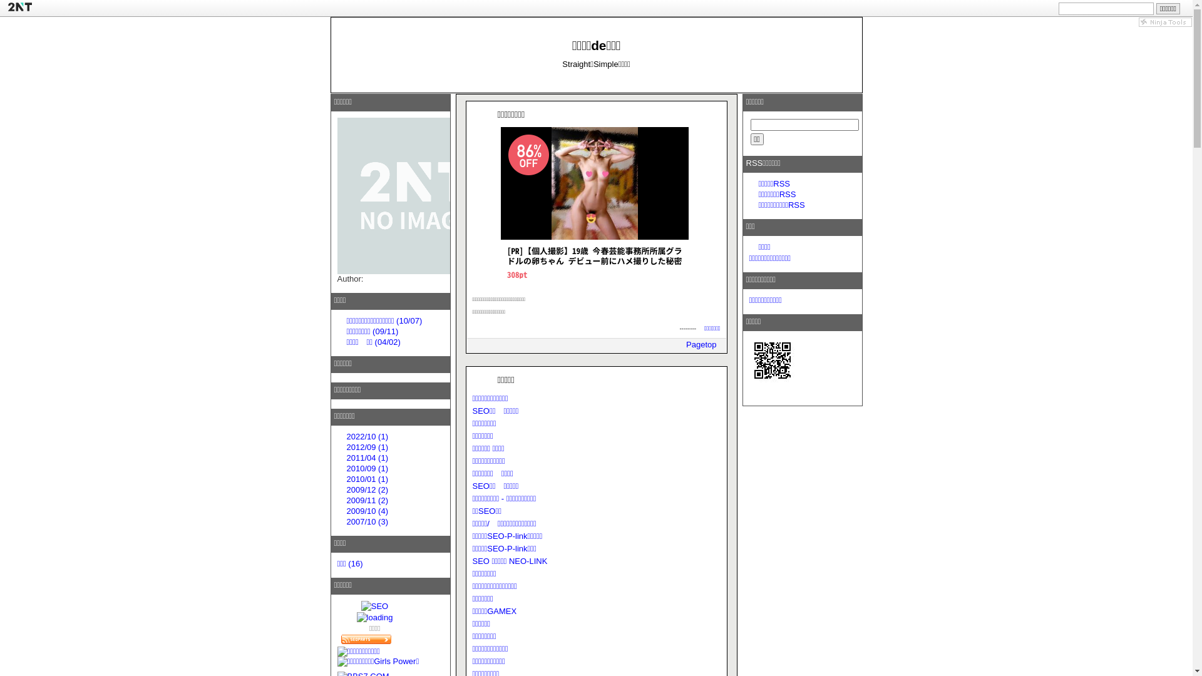  What do you see at coordinates (368, 522) in the screenshot?
I see `2007/10 (3)` at bounding box center [368, 522].